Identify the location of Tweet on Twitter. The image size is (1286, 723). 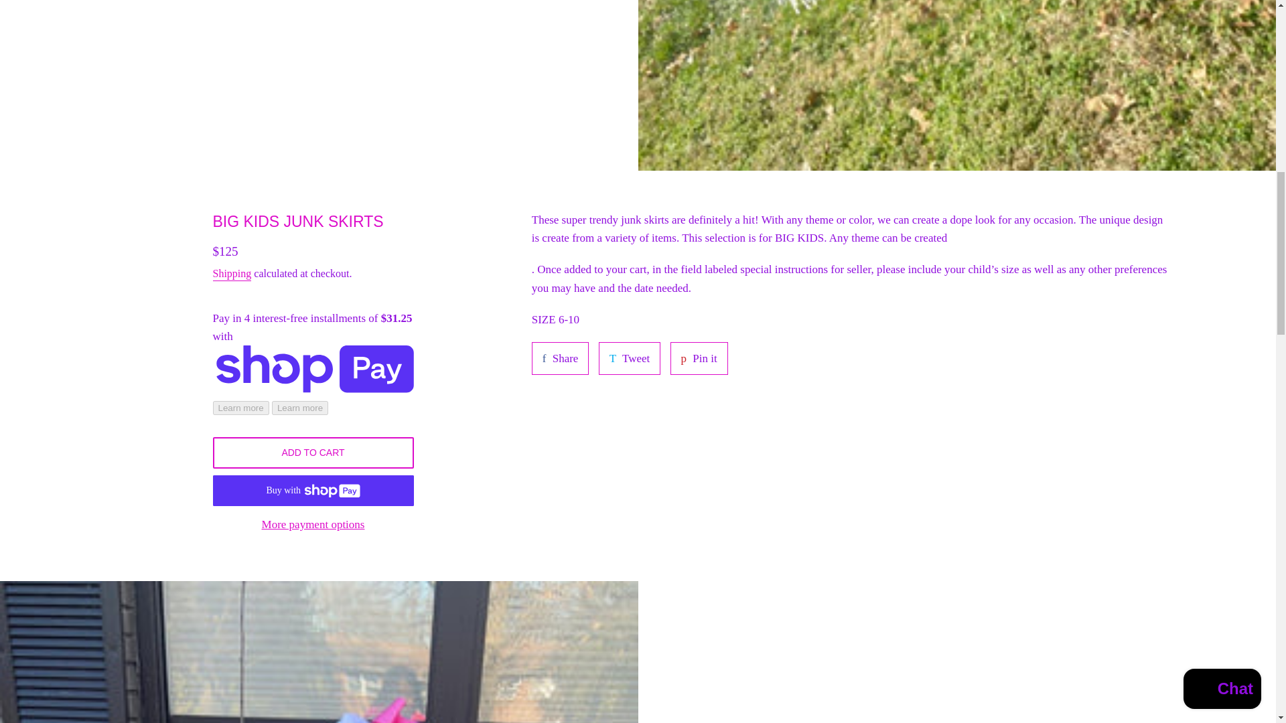
(232, 274).